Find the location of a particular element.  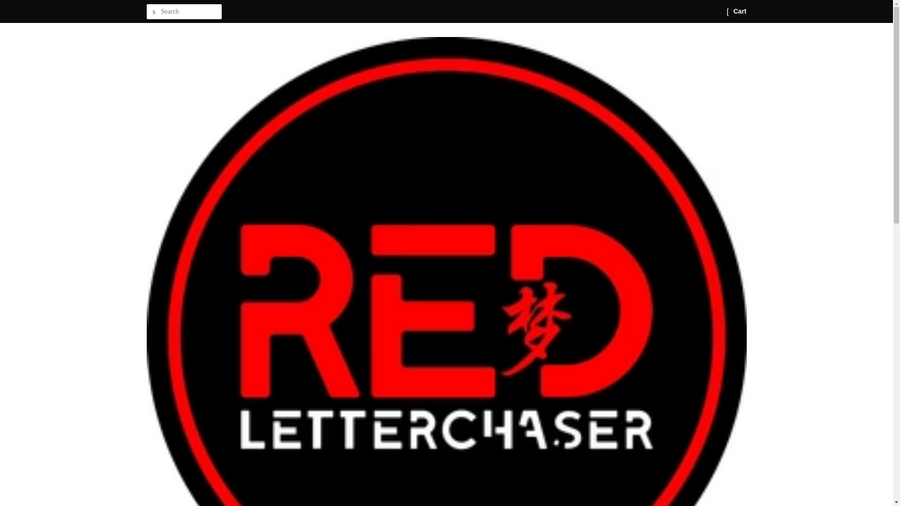

Search is located at coordinates (153, 12).